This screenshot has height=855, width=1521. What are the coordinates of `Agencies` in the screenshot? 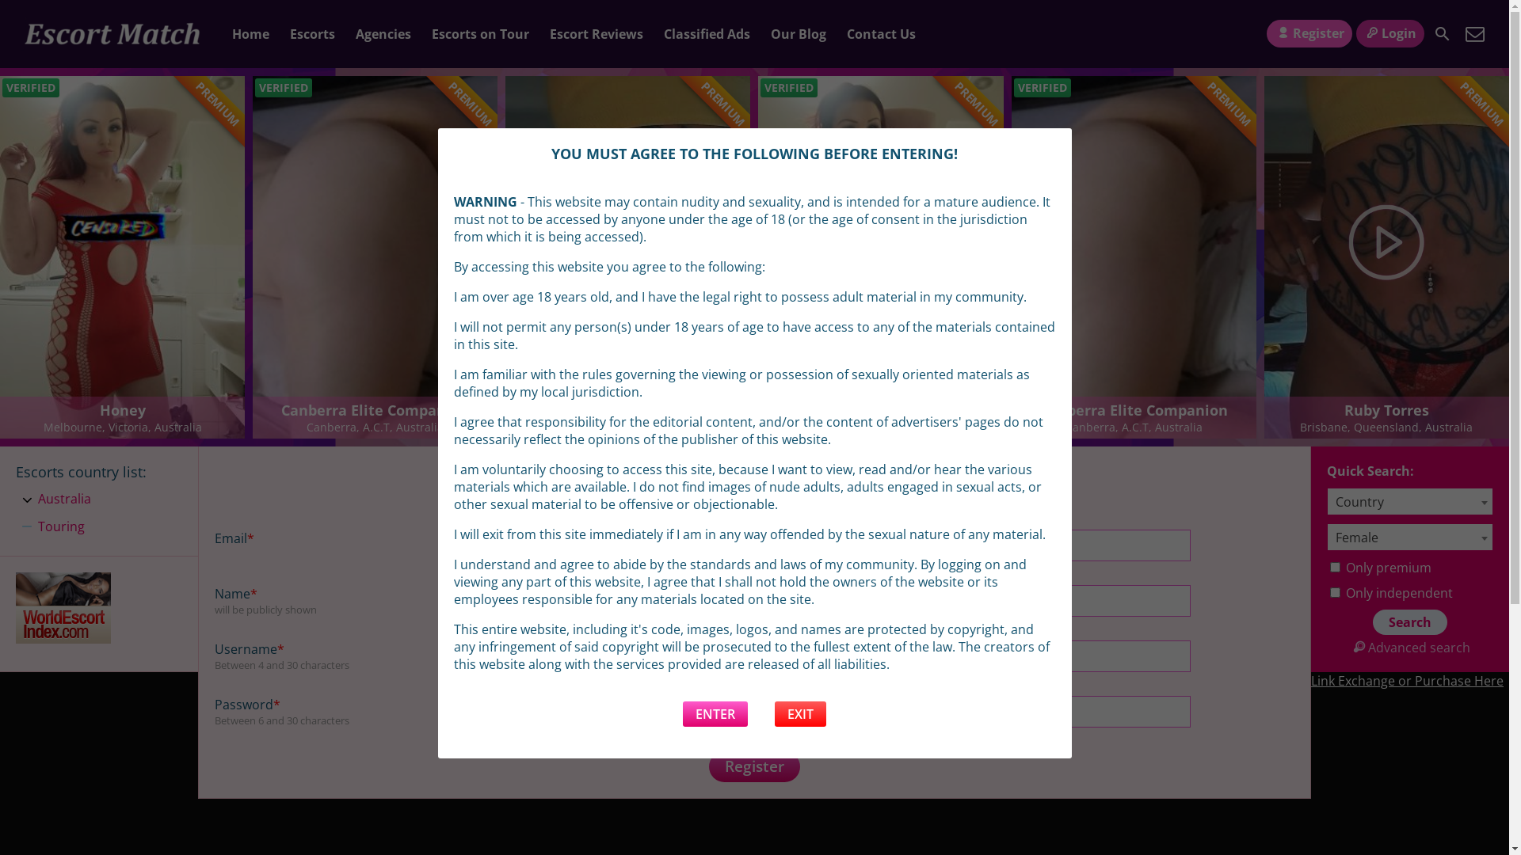 It's located at (383, 35).